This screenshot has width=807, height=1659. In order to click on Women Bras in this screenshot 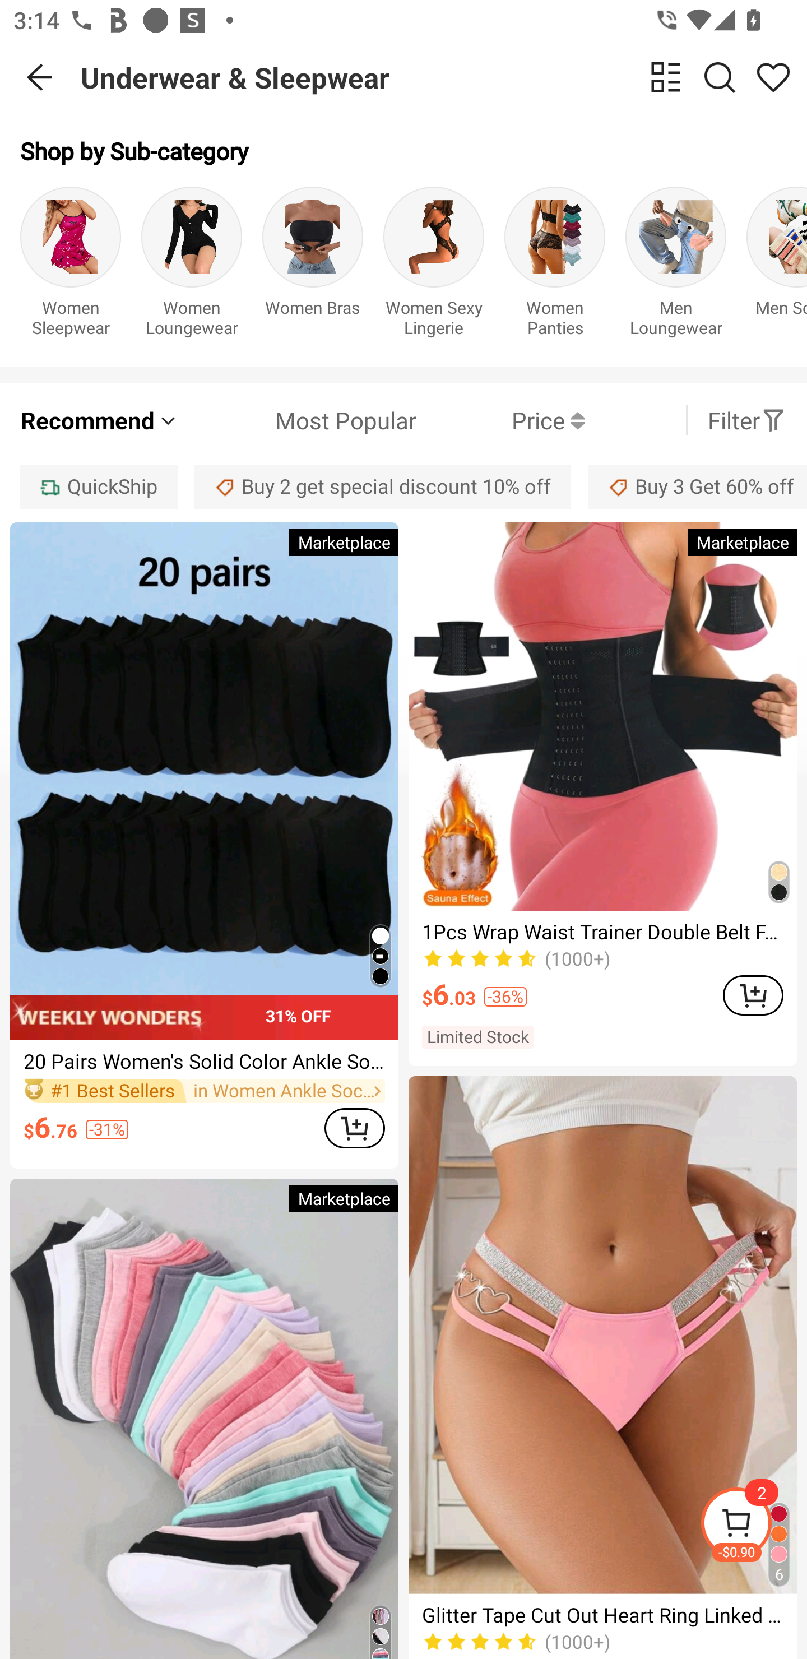, I will do `click(313, 266)`.